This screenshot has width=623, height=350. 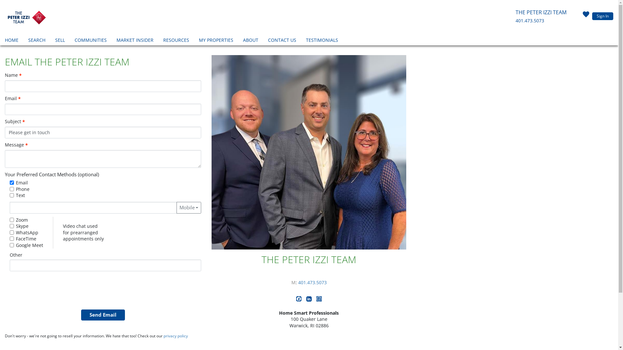 What do you see at coordinates (176, 336) in the screenshot?
I see `privacy policy` at bounding box center [176, 336].